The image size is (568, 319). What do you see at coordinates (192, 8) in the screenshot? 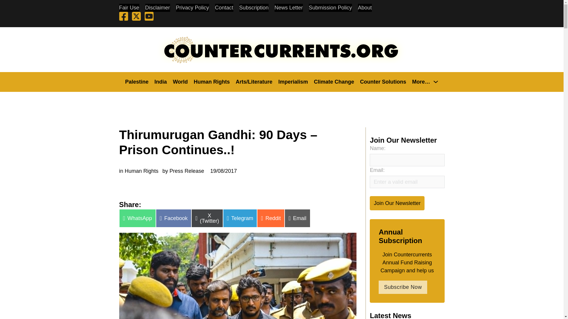
I see `Privacy Policy` at bounding box center [192, 8].